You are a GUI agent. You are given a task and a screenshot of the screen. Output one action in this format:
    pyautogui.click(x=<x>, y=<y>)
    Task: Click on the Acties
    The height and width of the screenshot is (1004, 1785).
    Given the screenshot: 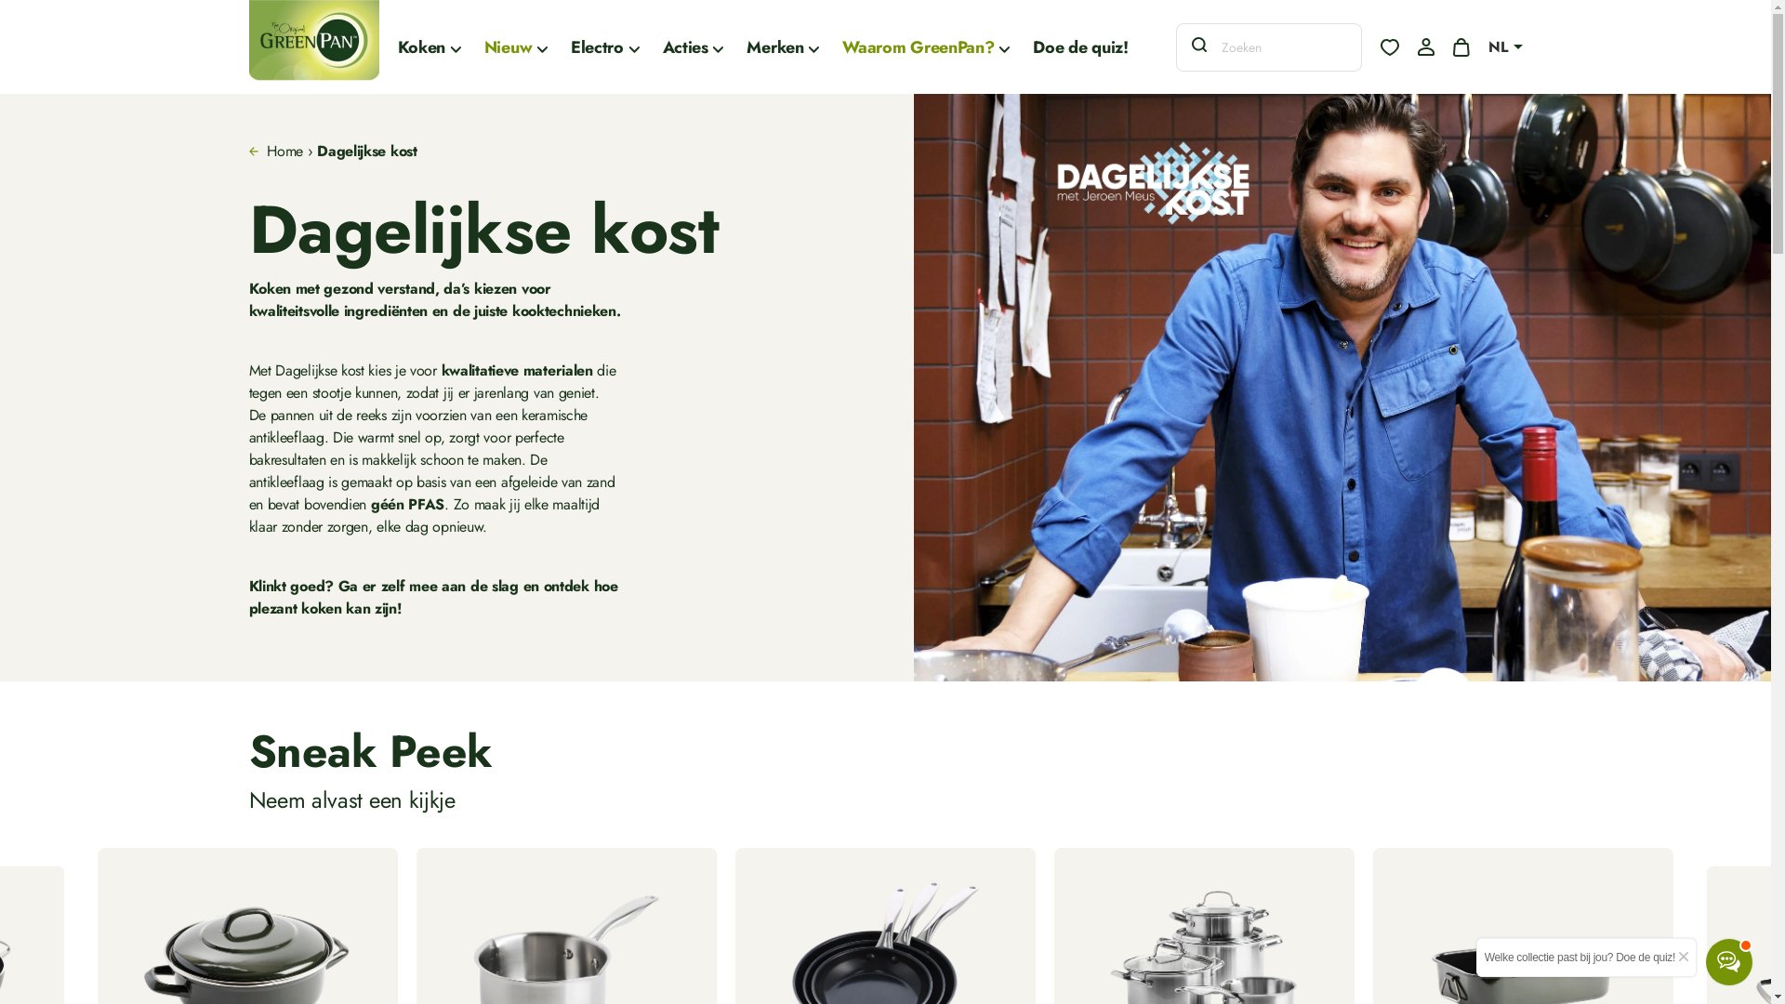 What is the action you would take?
    pyautogui.click(x=694, y=46)
    